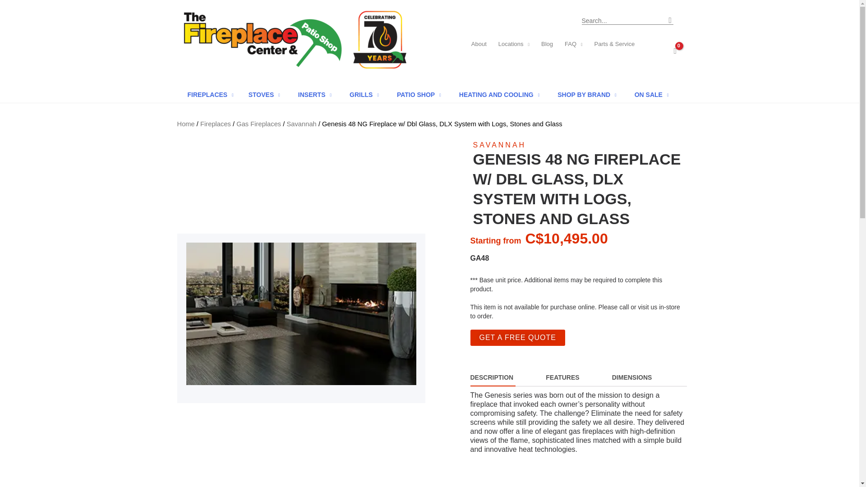 This screenshot has width=866, height=487. What do you see at coordinates (479, 44) in the screenshot?
I see `About` at bounding box center [479, 44].